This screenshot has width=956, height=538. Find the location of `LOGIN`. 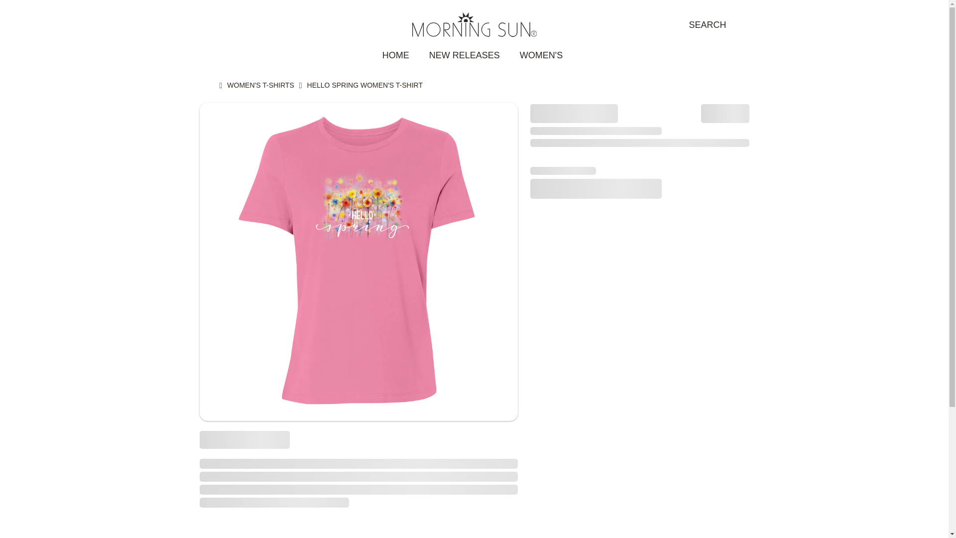

LOGIN is located at coordinates (210, 25).